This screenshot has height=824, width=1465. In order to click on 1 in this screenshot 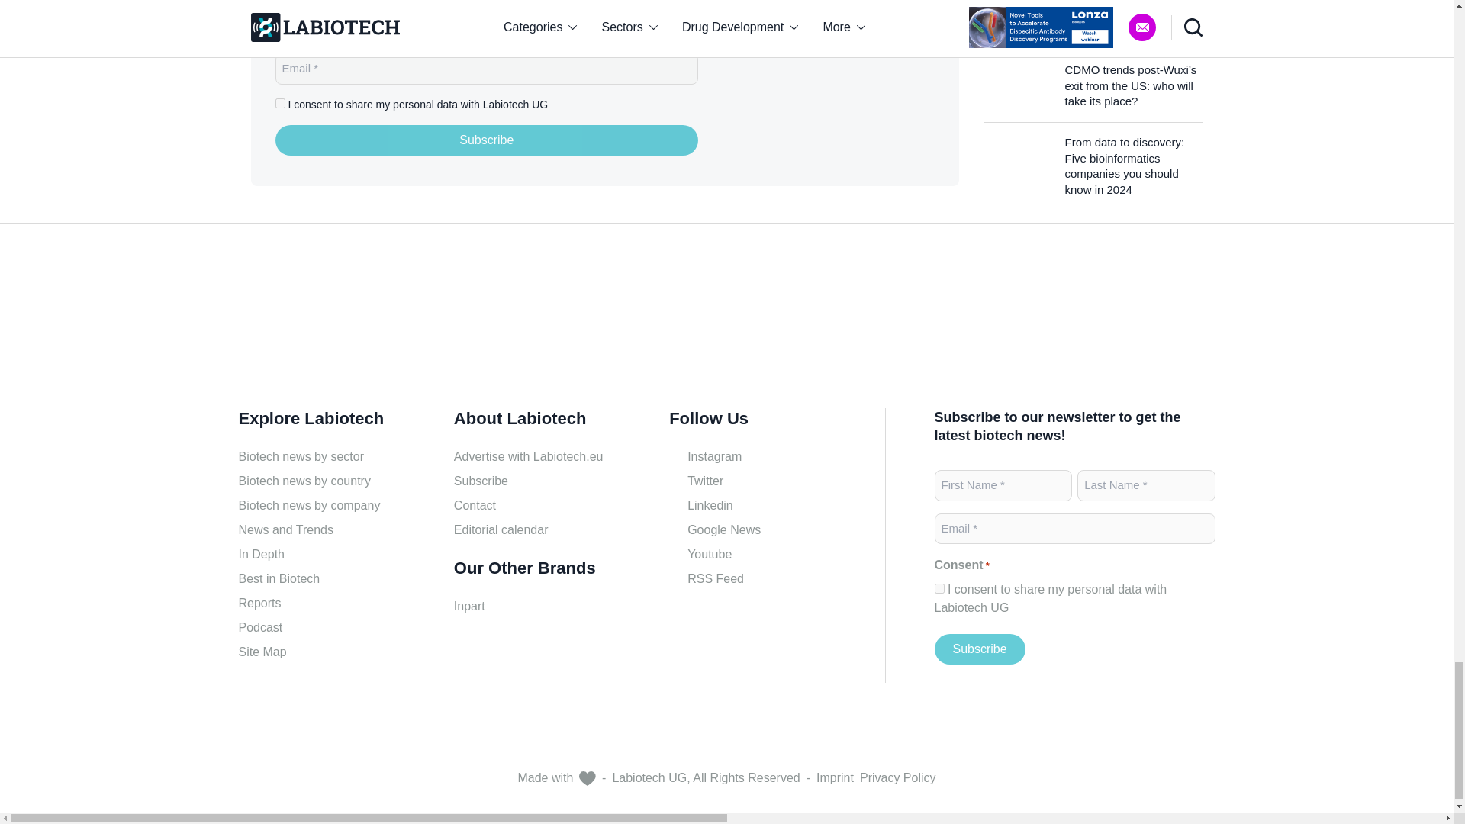, I will do `click(279, 102)`.